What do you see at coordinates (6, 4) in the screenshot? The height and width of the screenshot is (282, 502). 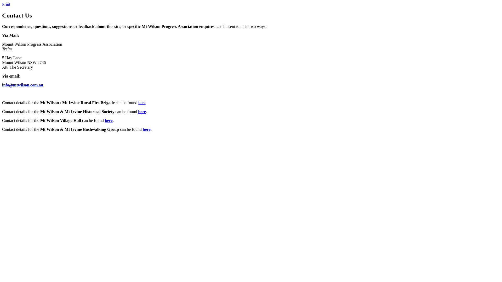 I see `Print` at bounding box center [6, 4].